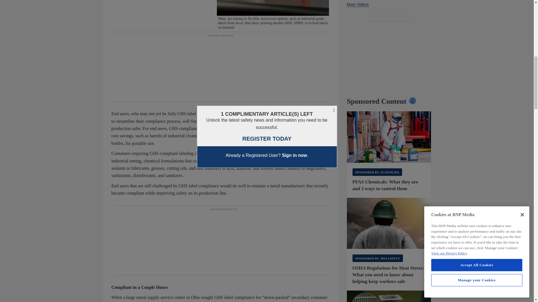 This screenshot has width=538, height=302. I want to click on dust collector filters and media, so click(389, 296).